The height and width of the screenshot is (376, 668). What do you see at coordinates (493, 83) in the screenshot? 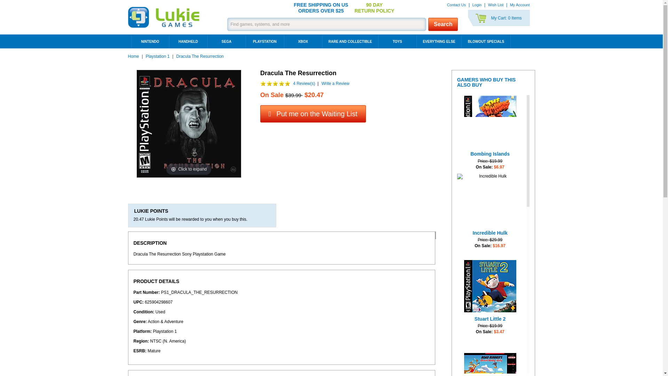
I see `Gamers Who Buy This Also Buy` at bounding box center [493, 83].